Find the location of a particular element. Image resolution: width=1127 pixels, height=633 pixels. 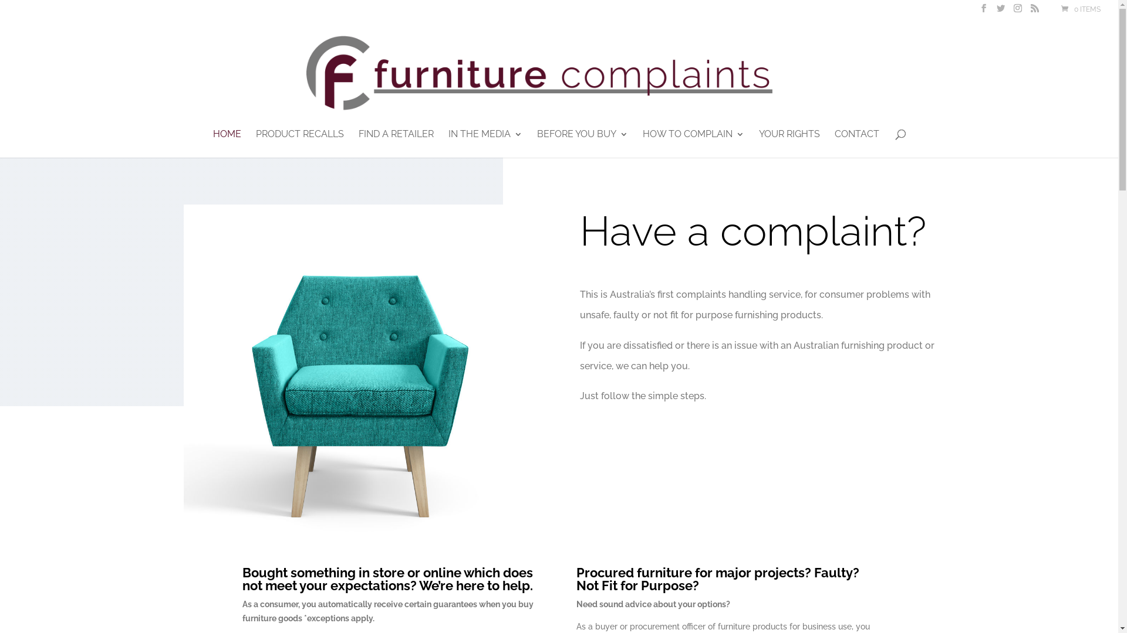

0 ITEMS is located at coordinates (1080, 9).